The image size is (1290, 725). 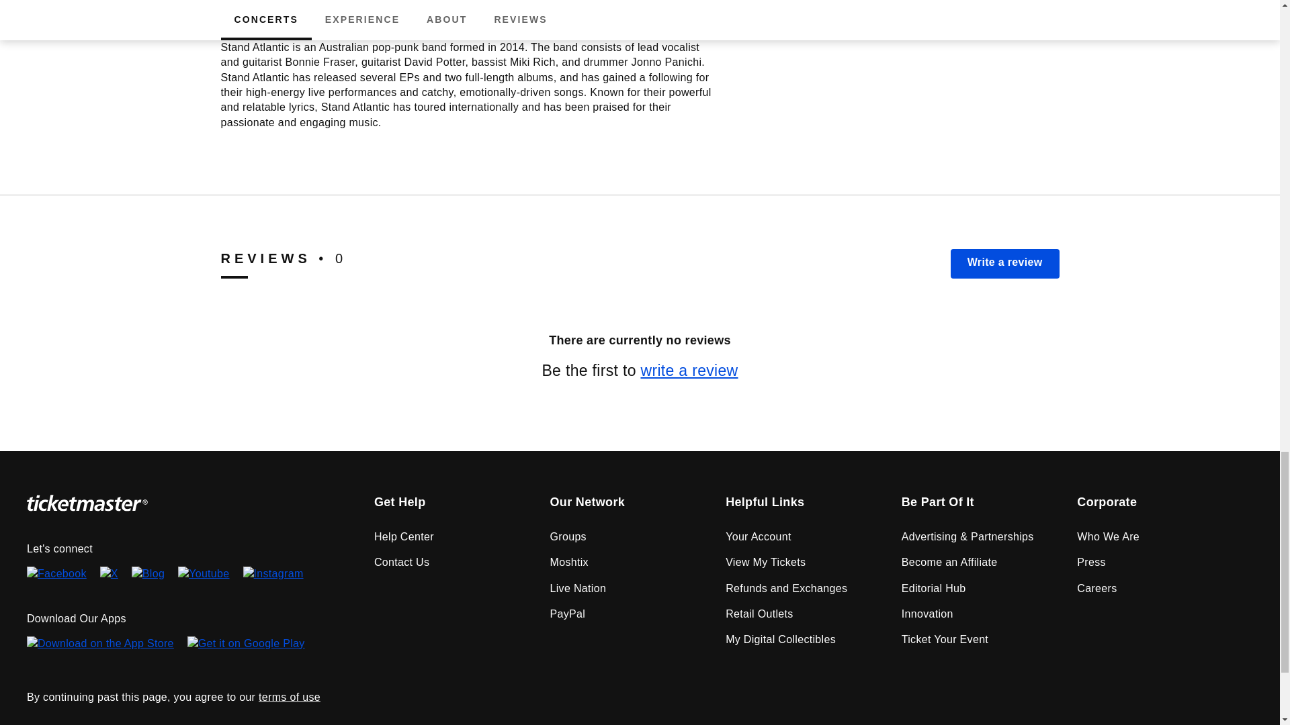 I want to click on Youtube, so click(x=203, y=575).